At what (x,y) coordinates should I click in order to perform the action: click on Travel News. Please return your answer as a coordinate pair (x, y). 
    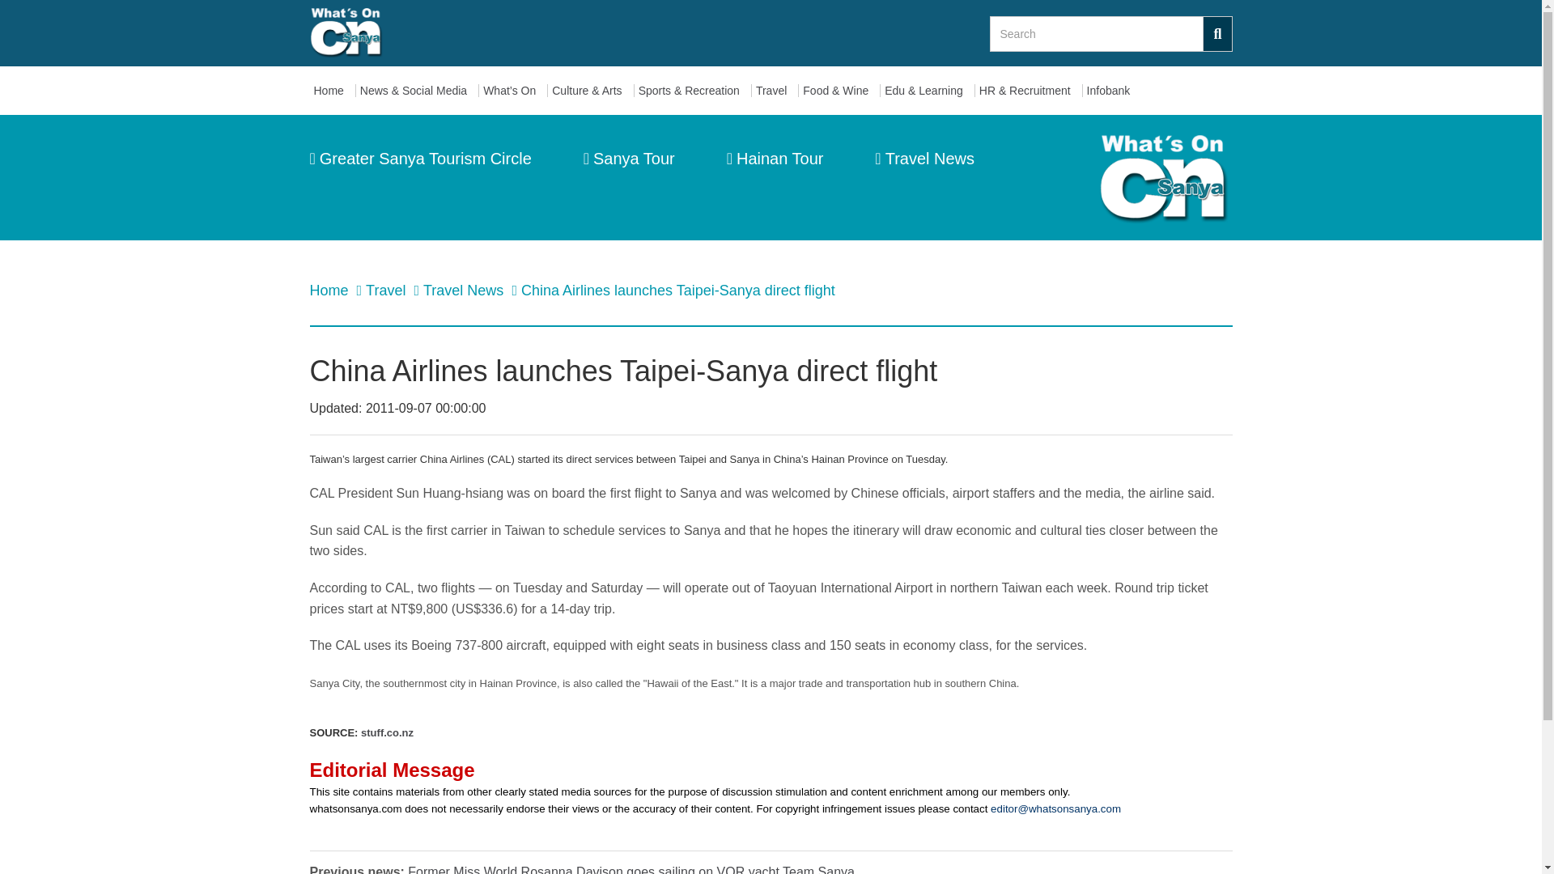
    Looking at the image, I should click on (465, 290).